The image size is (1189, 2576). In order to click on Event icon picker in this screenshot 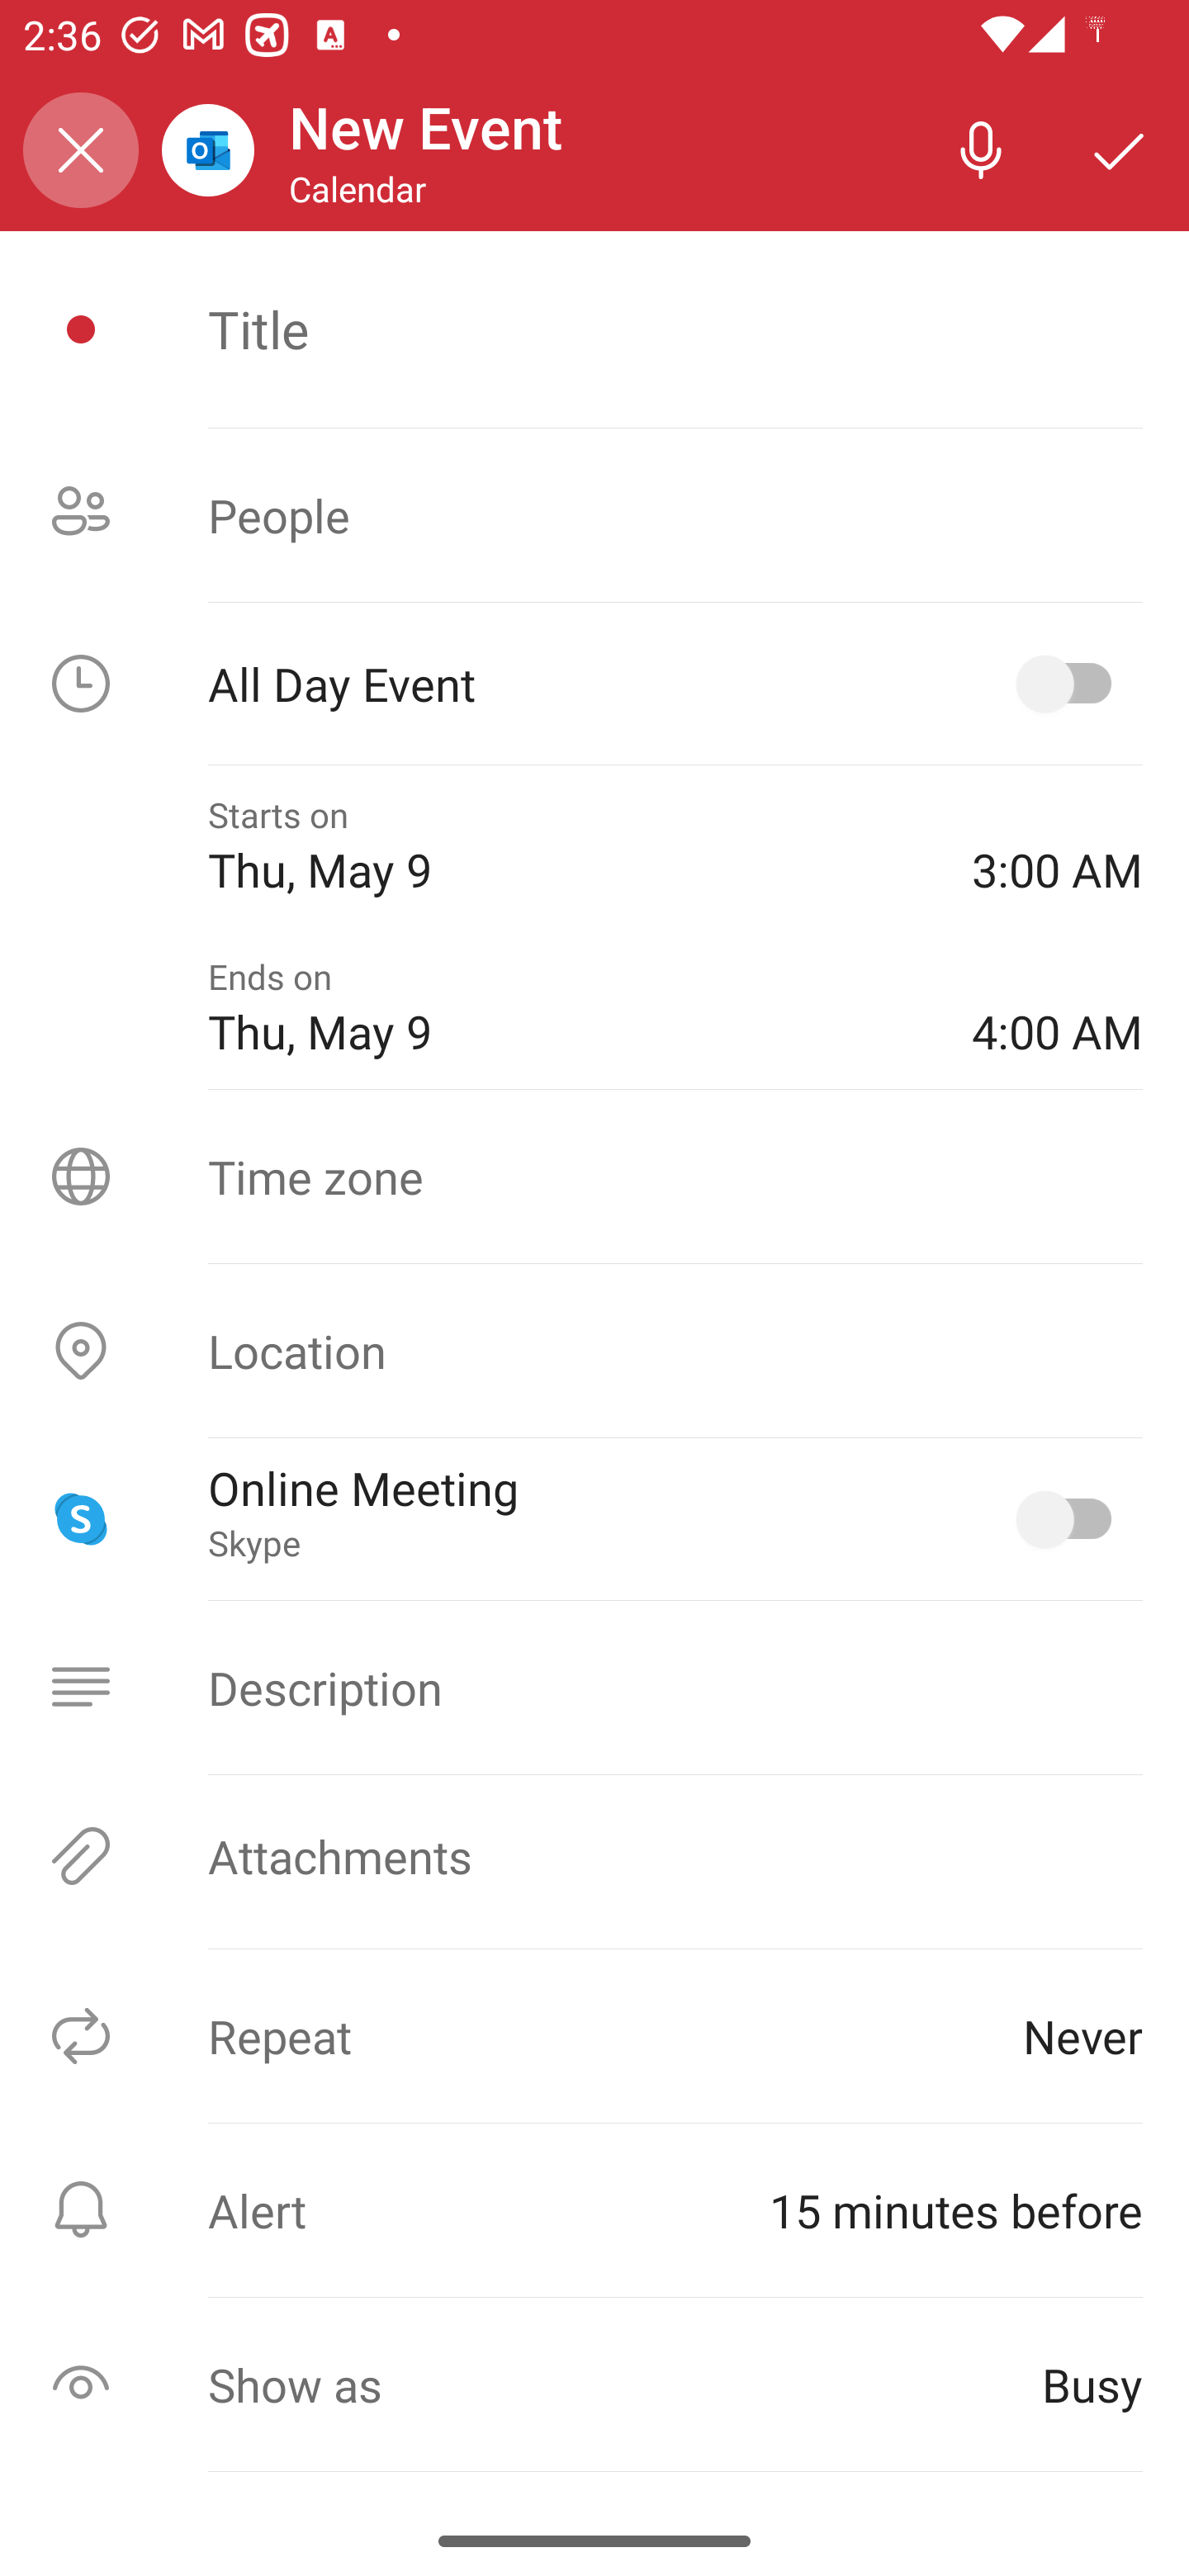, I will do `click(81, 329)`.